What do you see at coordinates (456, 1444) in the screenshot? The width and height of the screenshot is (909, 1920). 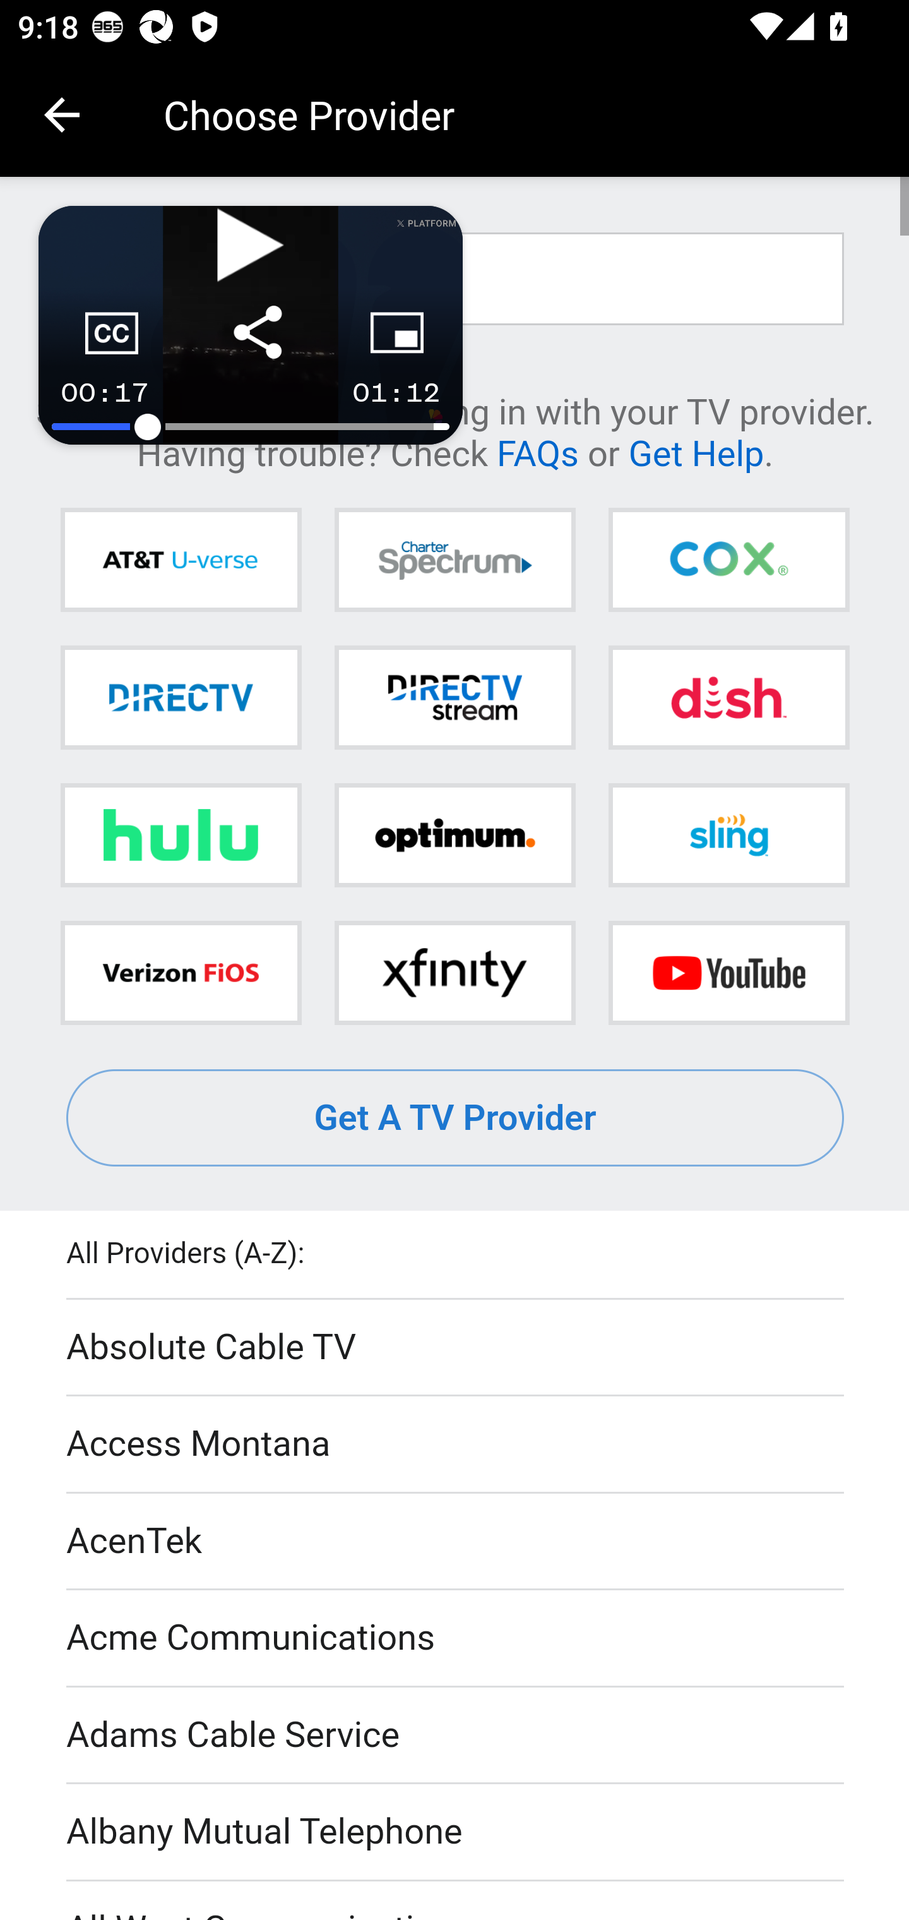 I see `Access Montana` at bounding box center [456, 1444].